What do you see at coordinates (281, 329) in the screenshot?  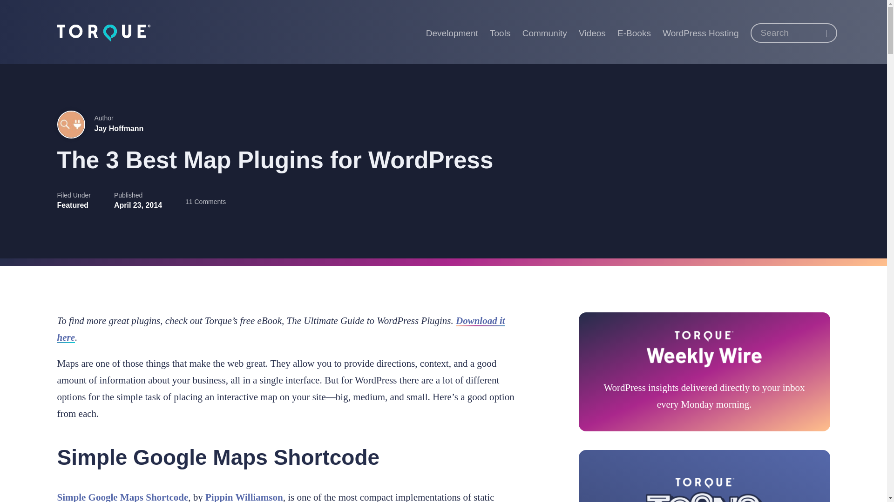 I see `Download it here` at bounding box center [281, 329].